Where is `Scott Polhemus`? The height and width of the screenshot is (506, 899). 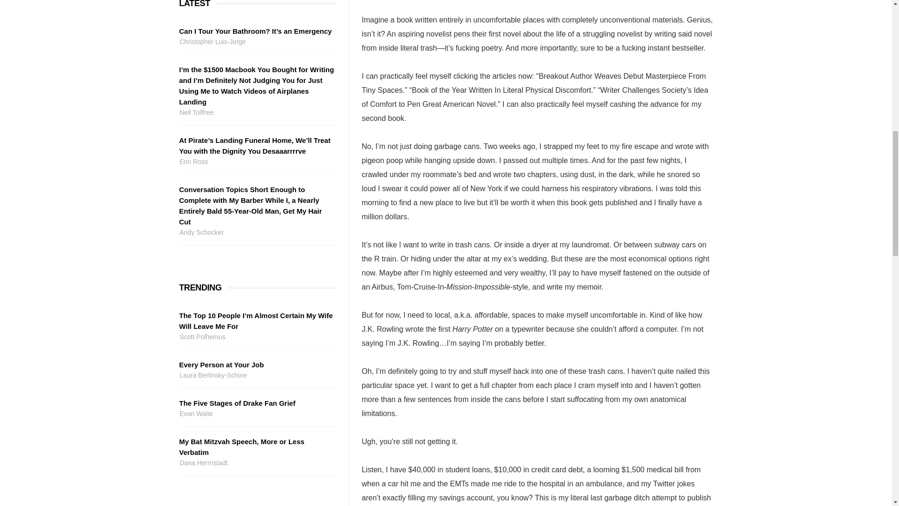
Scott Polhemus is located at coordinates (256, 337).